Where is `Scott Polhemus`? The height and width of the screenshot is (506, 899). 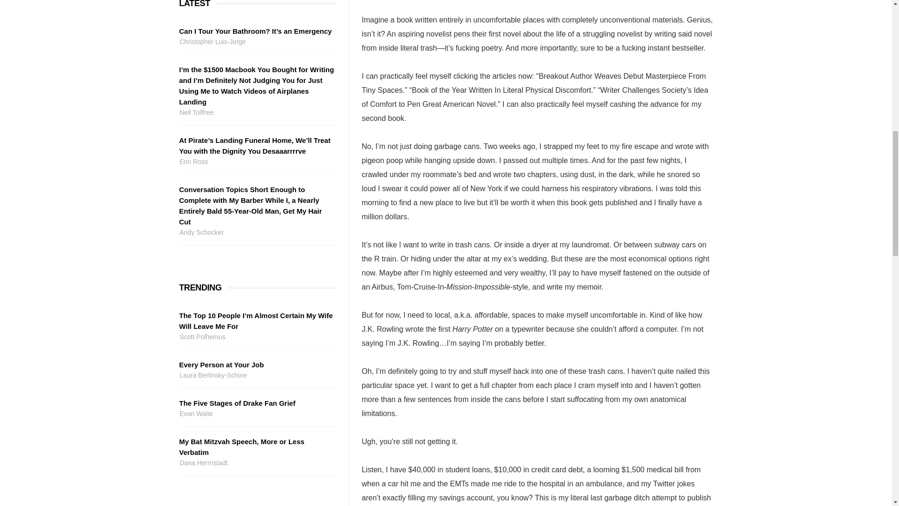
Scott Polhemus is located at coordinates (256, 337).